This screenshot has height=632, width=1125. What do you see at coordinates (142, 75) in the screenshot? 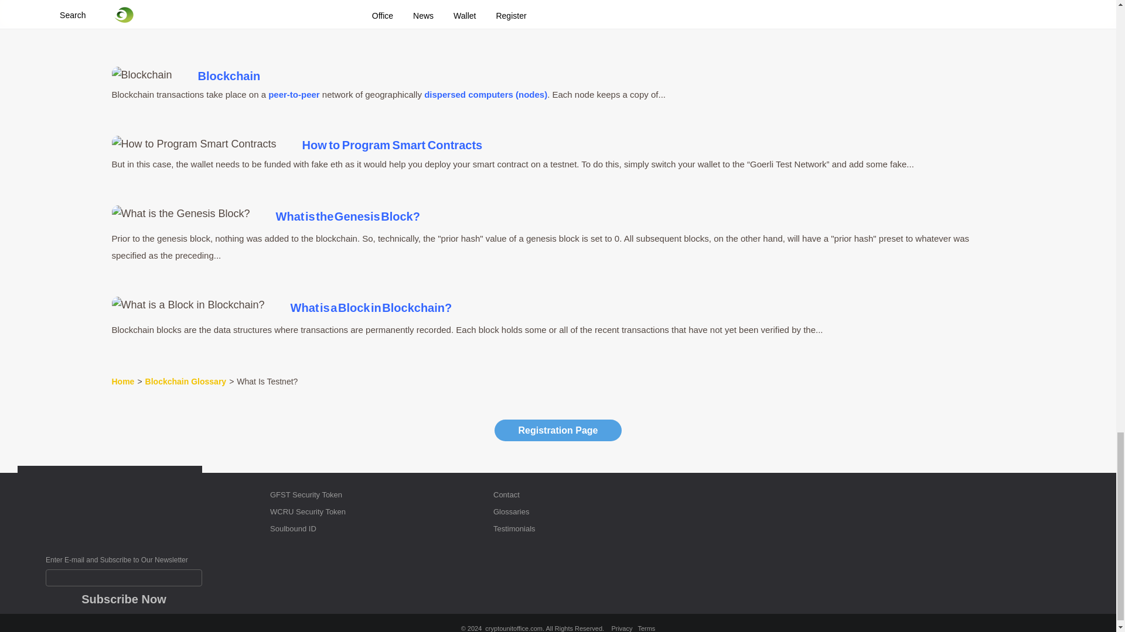
I see `Blockchain` at bounding box center [142, 75].